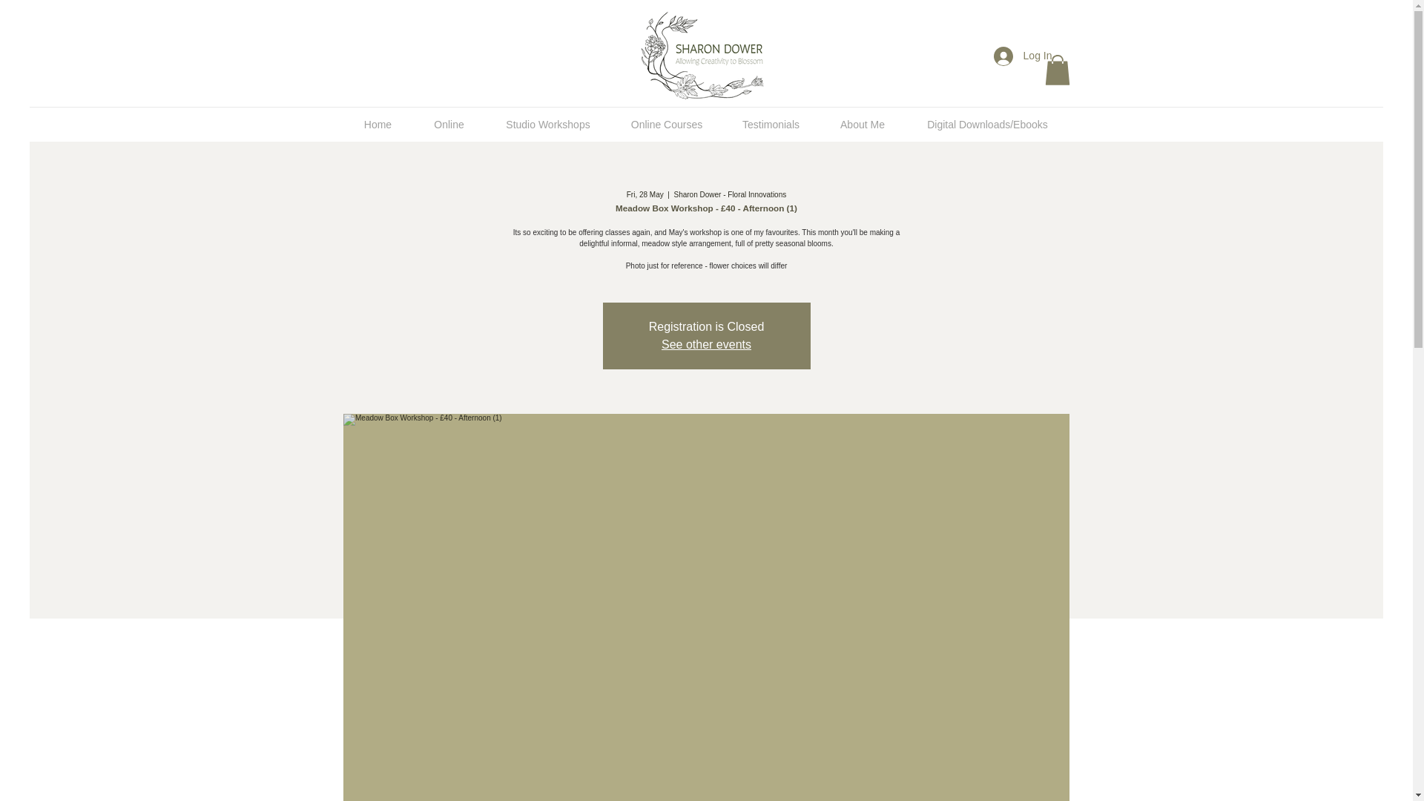  What do you see at coordinates (770, 125) in the screenshot?
I see `Testimonials` at bounding box center [770, 125].